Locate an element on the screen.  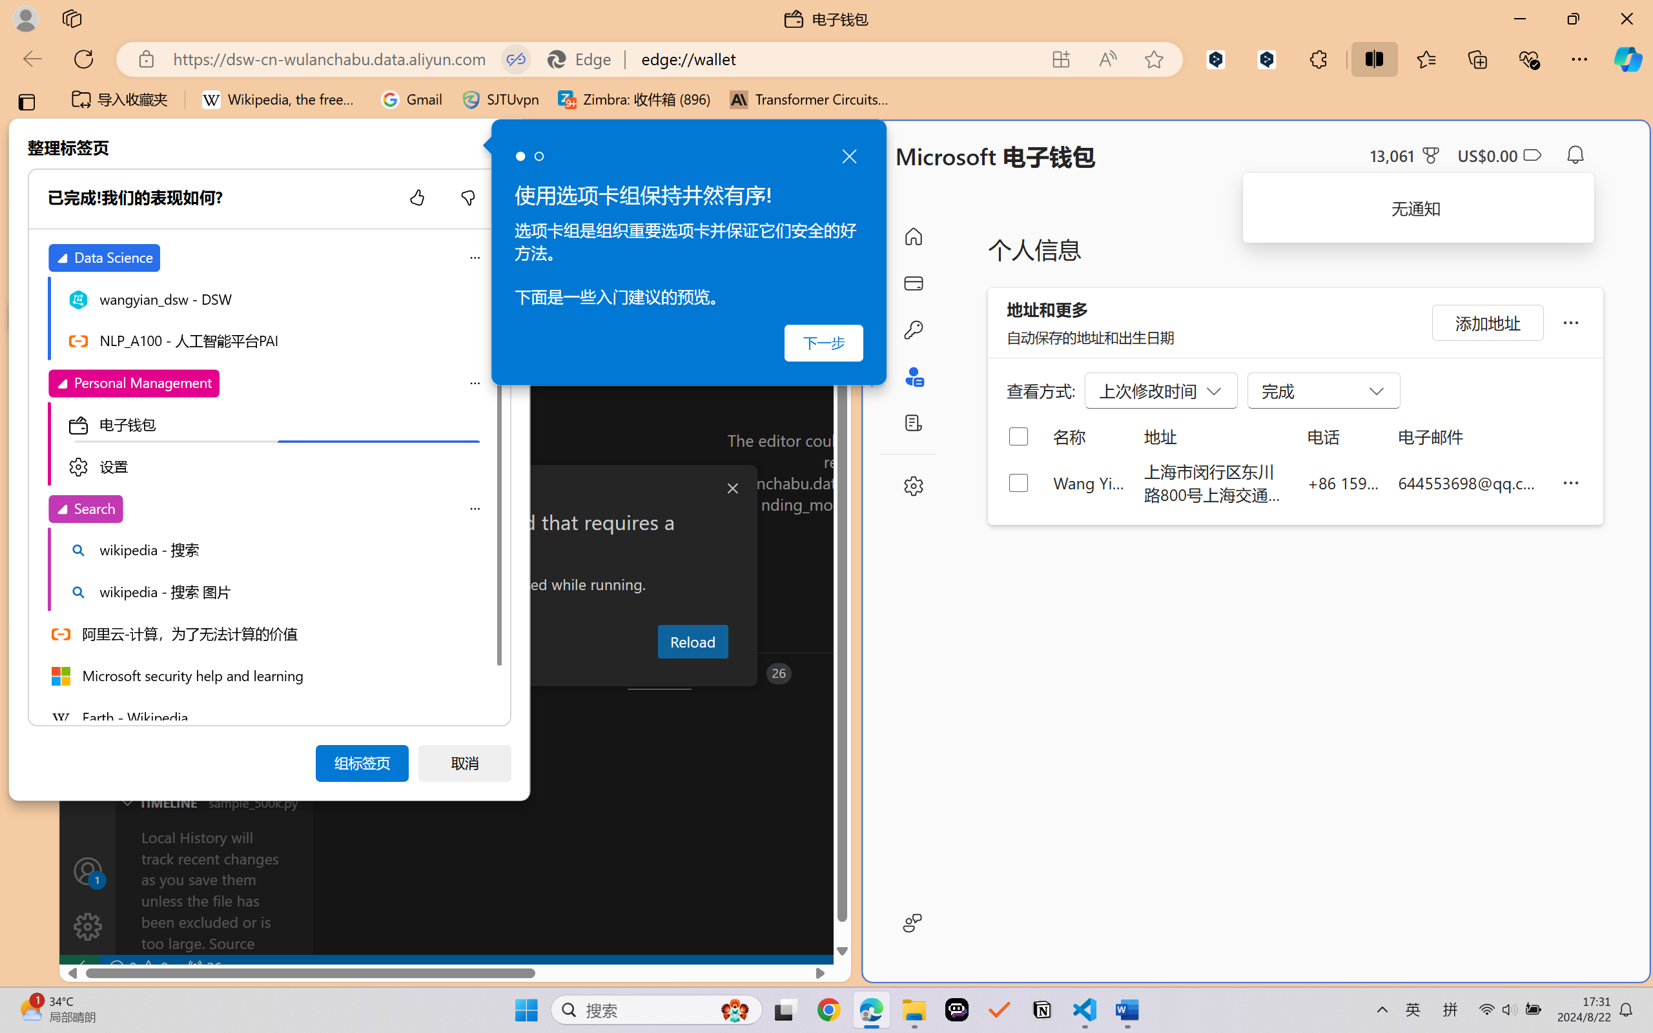
Microsoft Cashback - US$0.00 is located at coordinates (1499, 155).